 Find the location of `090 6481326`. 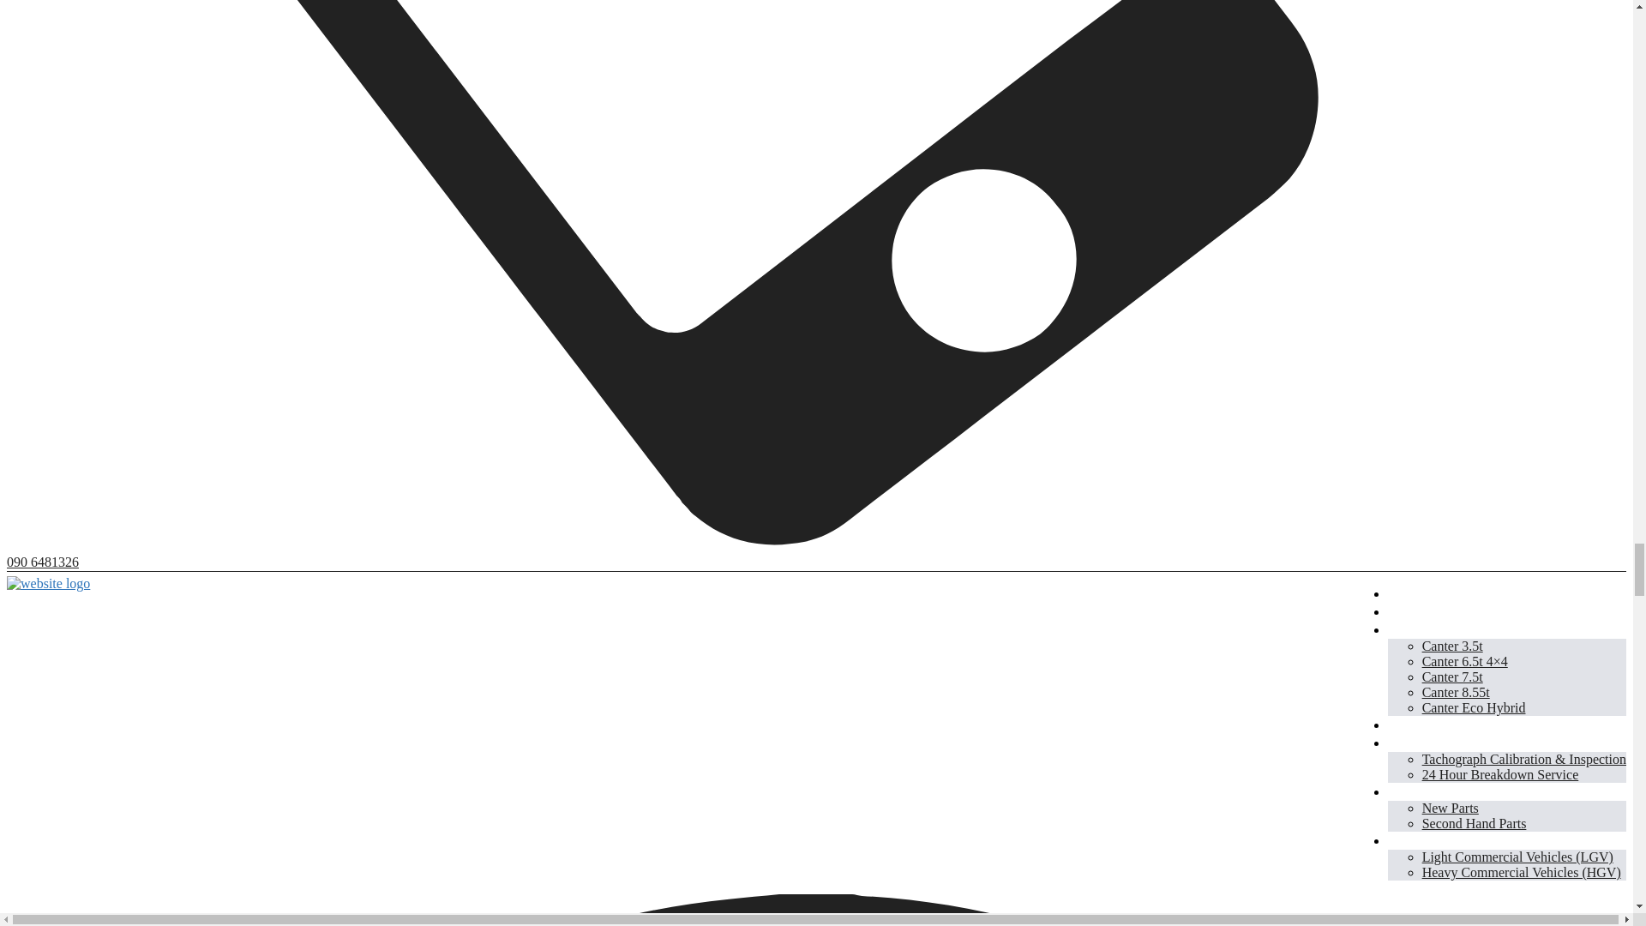

090 6481326 is located at coordinates (43, 562).